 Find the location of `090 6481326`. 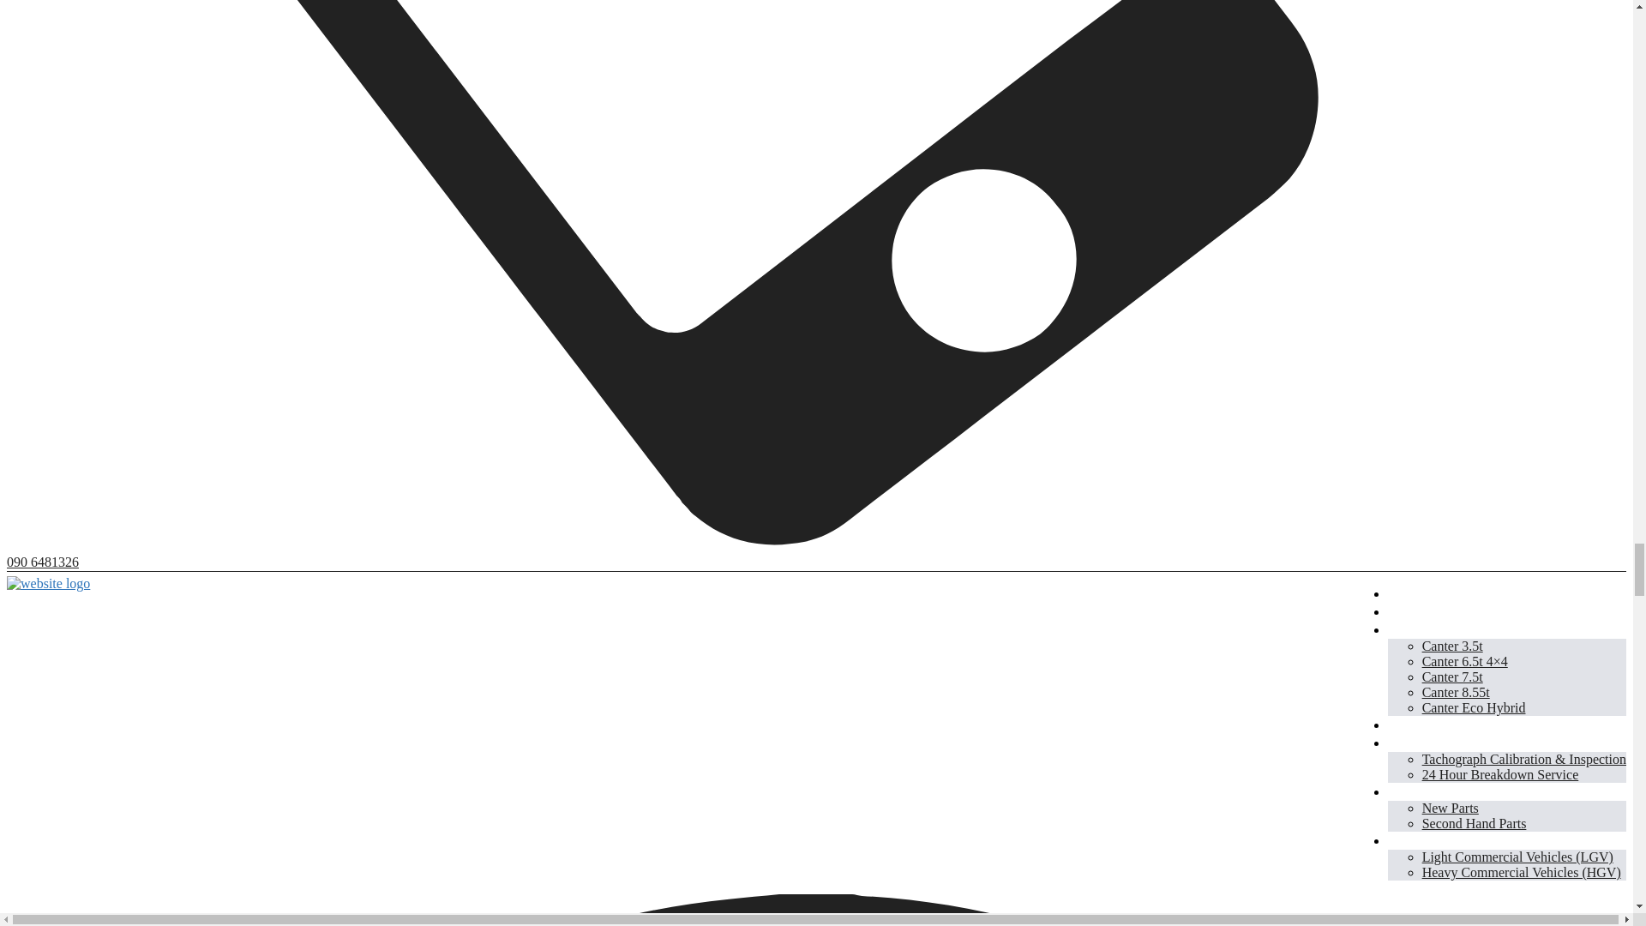

090 6481326 is located at coordinates (43, 562).